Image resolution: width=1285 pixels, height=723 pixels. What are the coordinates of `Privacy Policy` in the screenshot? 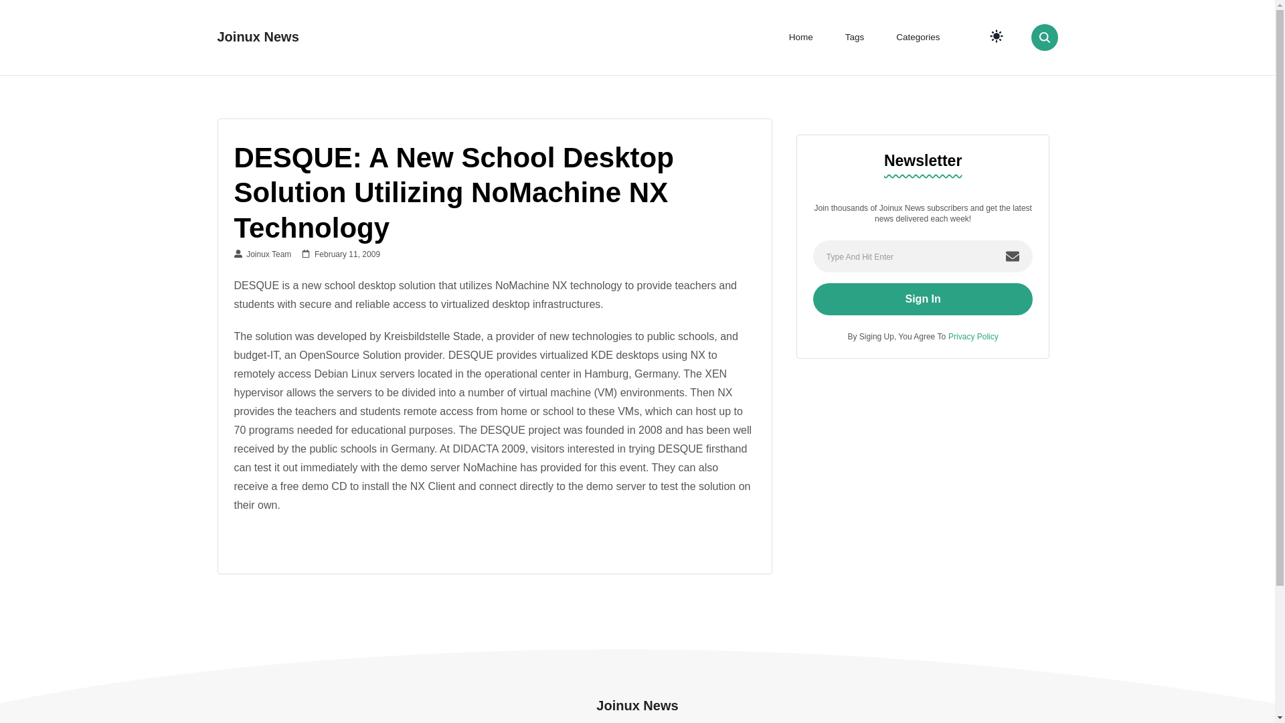 It's located at (973, 336).